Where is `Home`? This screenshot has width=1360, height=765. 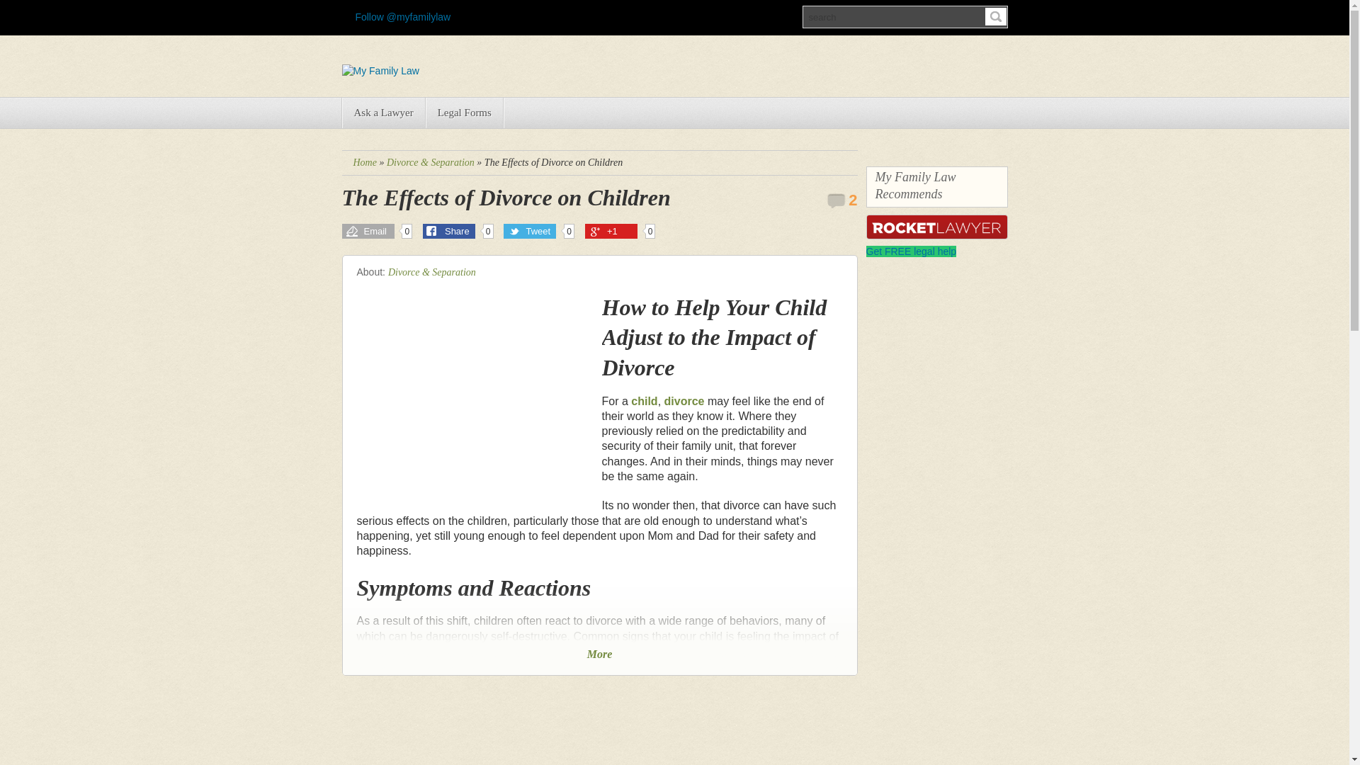 Home is located at coordinates (364, 162).